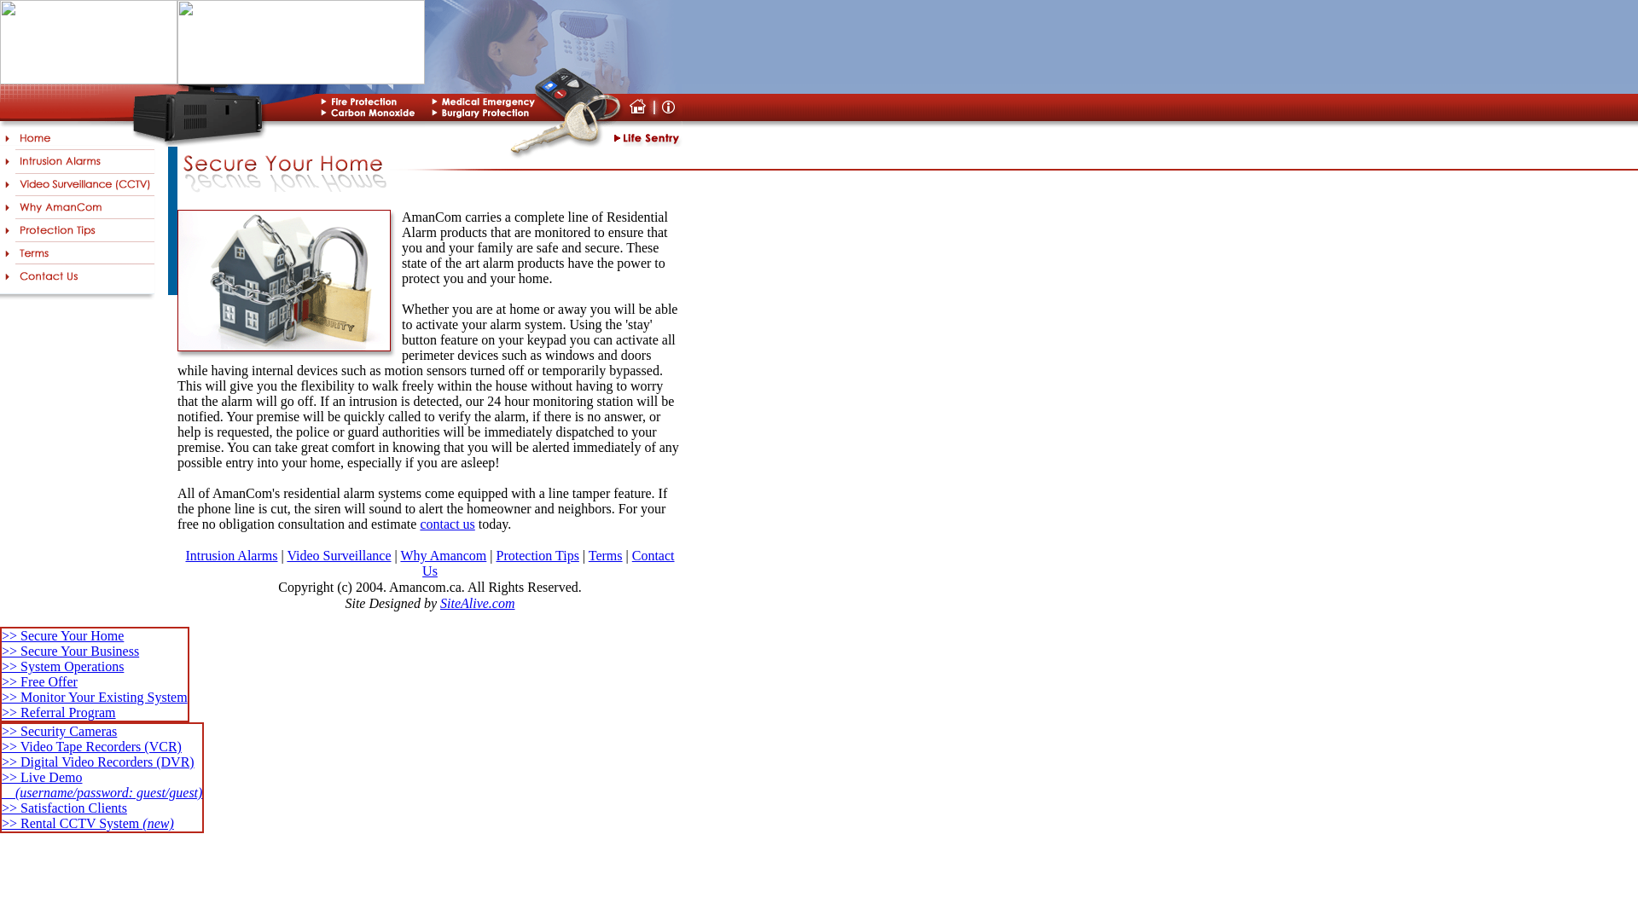 The image size is (1638, 921). Describe the element at coordinates (102, 785) in the screenshot. I see `>> Live Demo
    (username/password: guest/guest)` at that location.